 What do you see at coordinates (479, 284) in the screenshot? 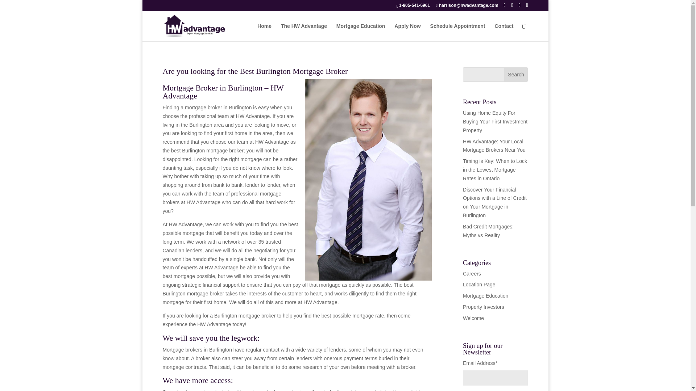
I see `Location Page` at bounding box center [479, 284].